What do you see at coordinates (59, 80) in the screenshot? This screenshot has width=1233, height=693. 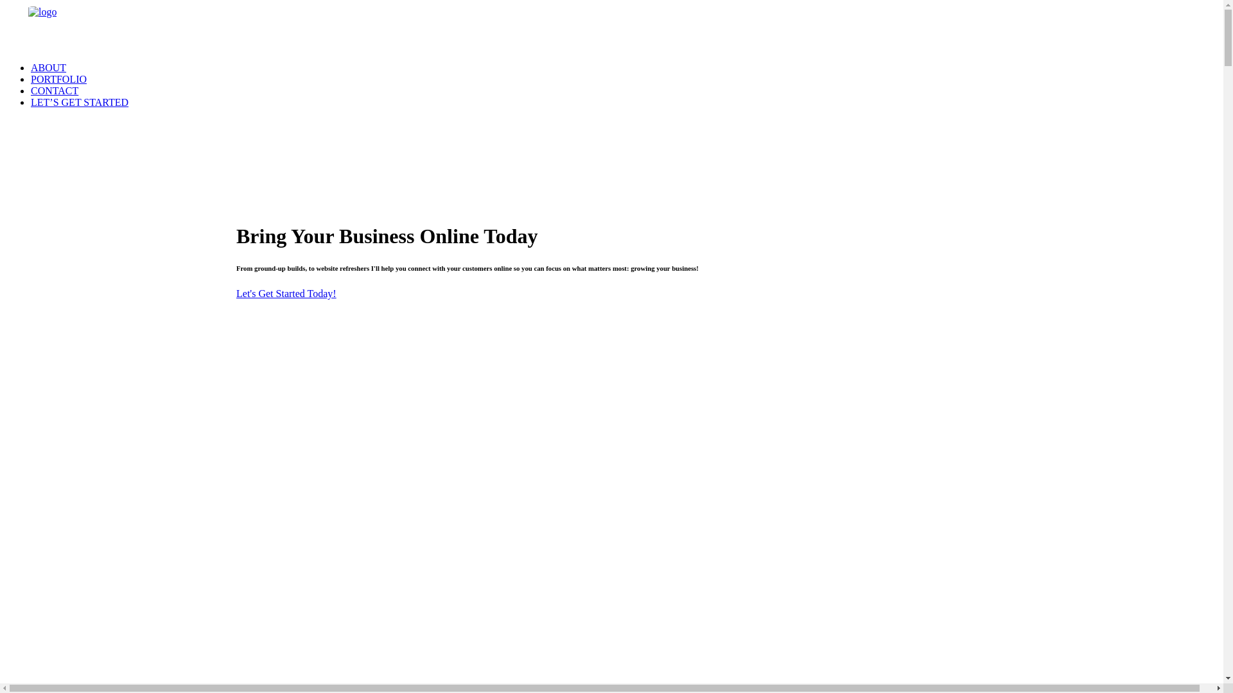 I see `PORTFOLIO` at bounding box center [59, 80].